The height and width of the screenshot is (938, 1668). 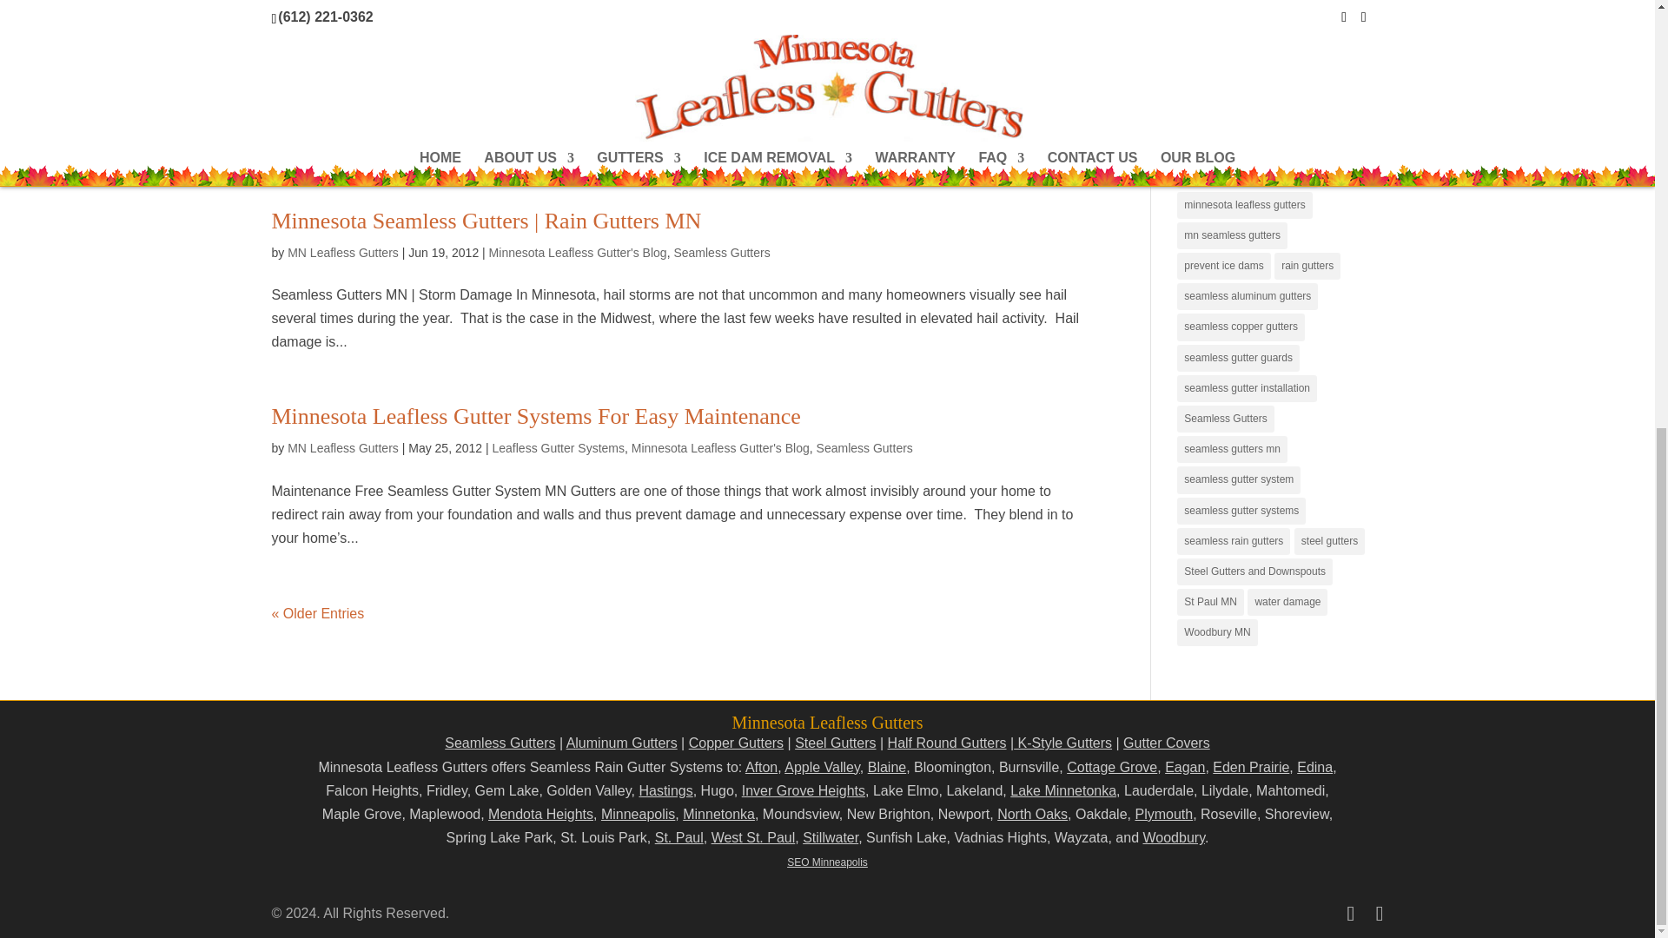 I want to click on Posts by MN Leafless Gutters, so click(x=342, y=447).